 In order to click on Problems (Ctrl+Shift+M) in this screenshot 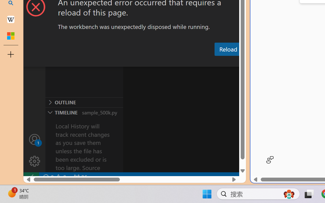, I will do `click(144, 62)`.